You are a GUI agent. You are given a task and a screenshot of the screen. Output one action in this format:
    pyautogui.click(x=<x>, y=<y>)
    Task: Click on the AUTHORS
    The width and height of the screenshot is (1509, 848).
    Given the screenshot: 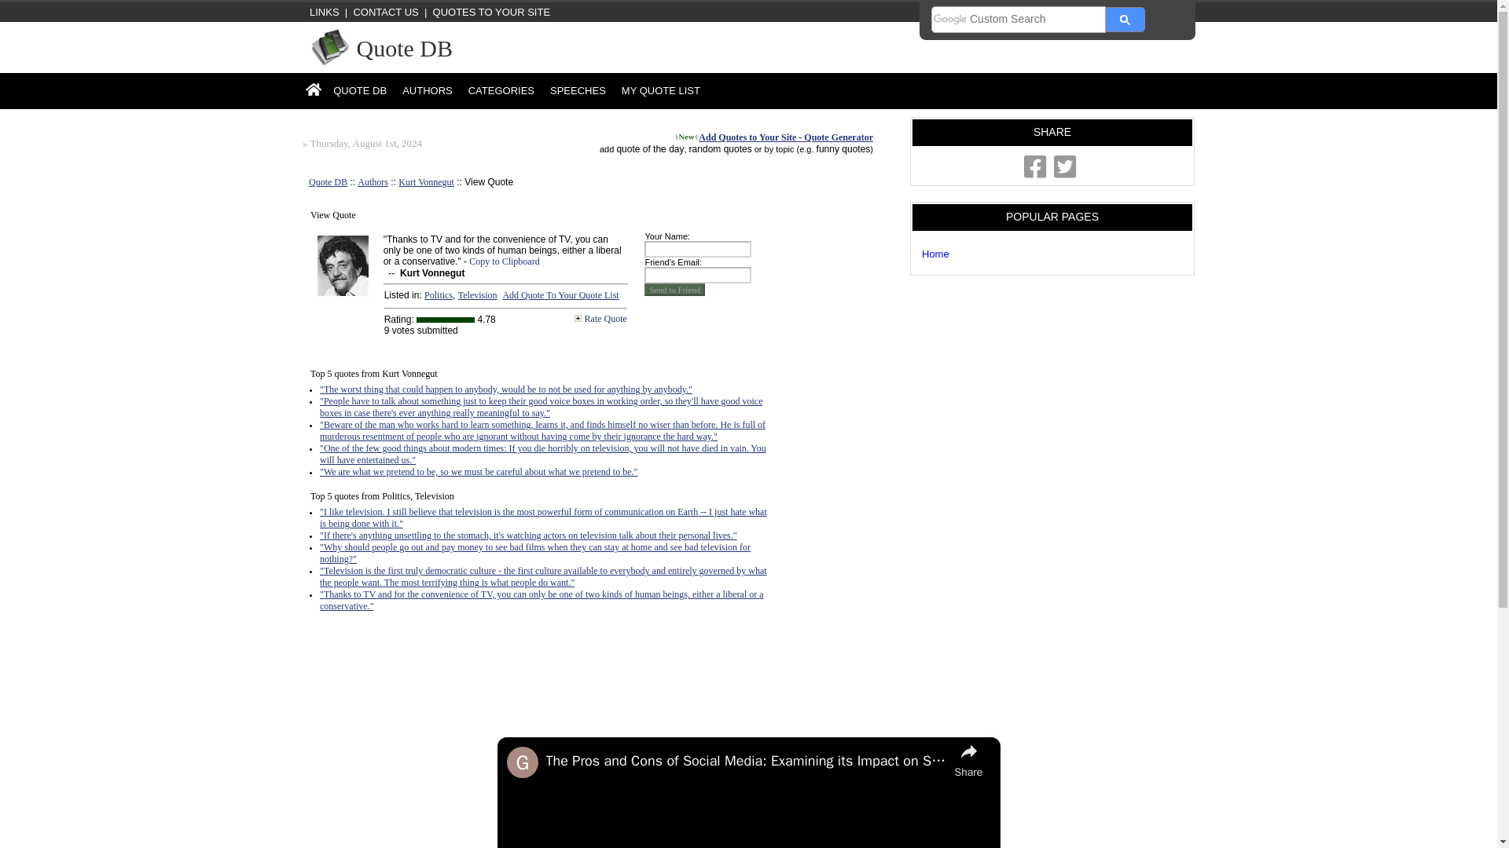 What is the action you would take?
    pyautogui.click(x=427, y=90)
    